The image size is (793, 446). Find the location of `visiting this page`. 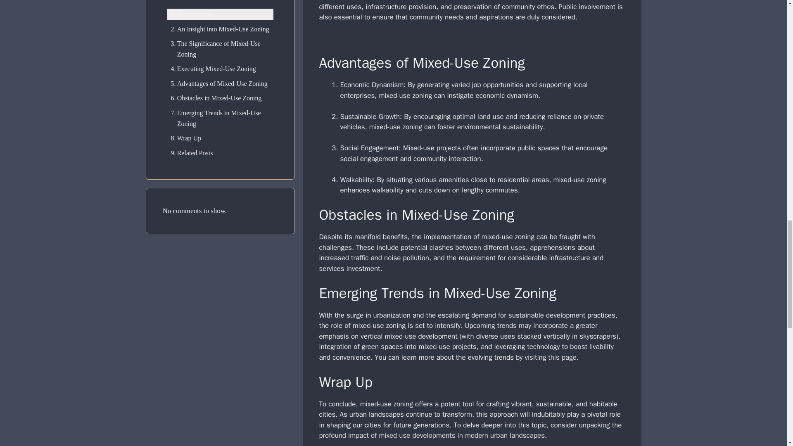

visiting this page is located at coordinates (551, 357).